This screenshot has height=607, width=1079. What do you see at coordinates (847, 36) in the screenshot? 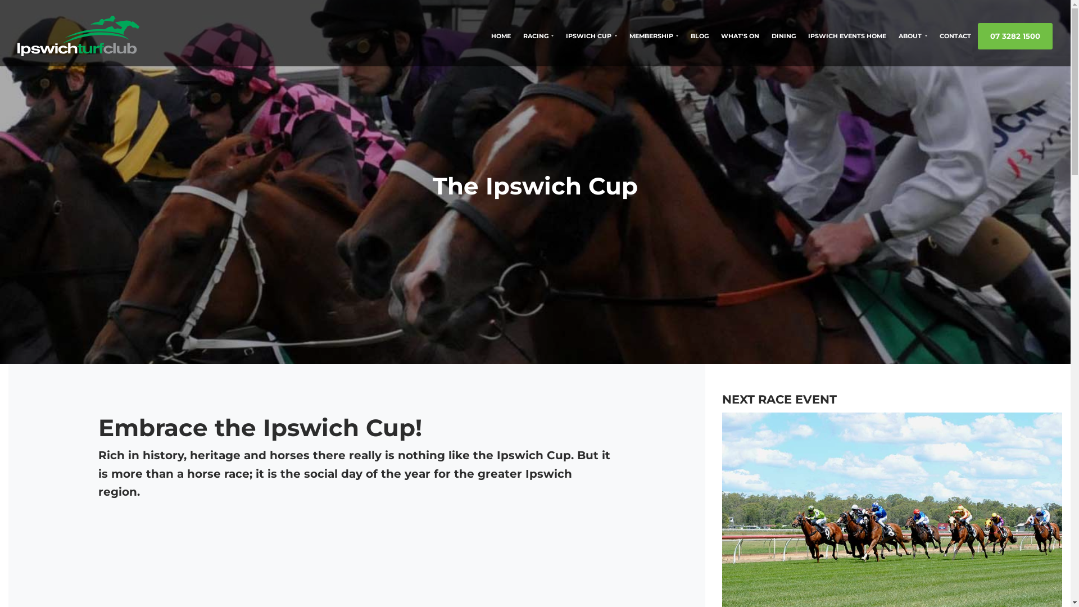
I see `IPSWICH EVENTS HOME` at bounding box center [847, 36].